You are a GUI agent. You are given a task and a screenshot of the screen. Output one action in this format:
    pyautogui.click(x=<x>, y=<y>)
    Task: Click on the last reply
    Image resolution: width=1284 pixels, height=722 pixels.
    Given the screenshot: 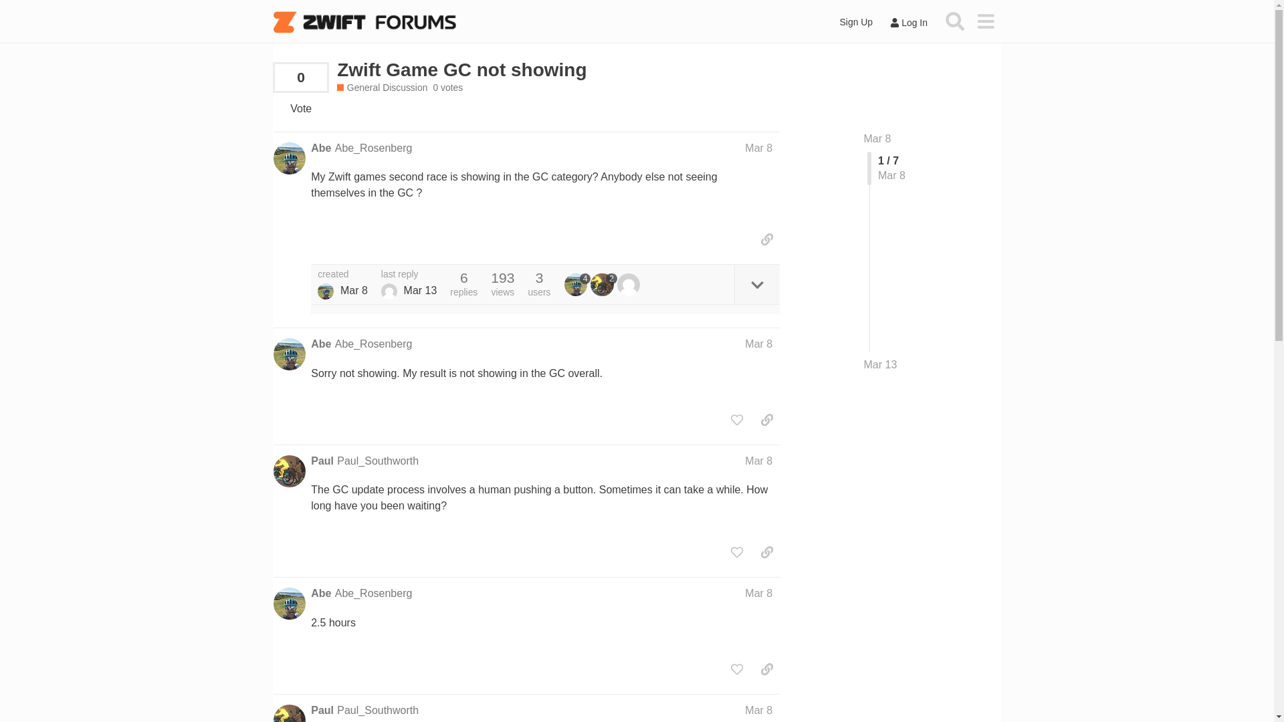 What is the action you would take?
    pyautogui.click(x=409, y=274)
    